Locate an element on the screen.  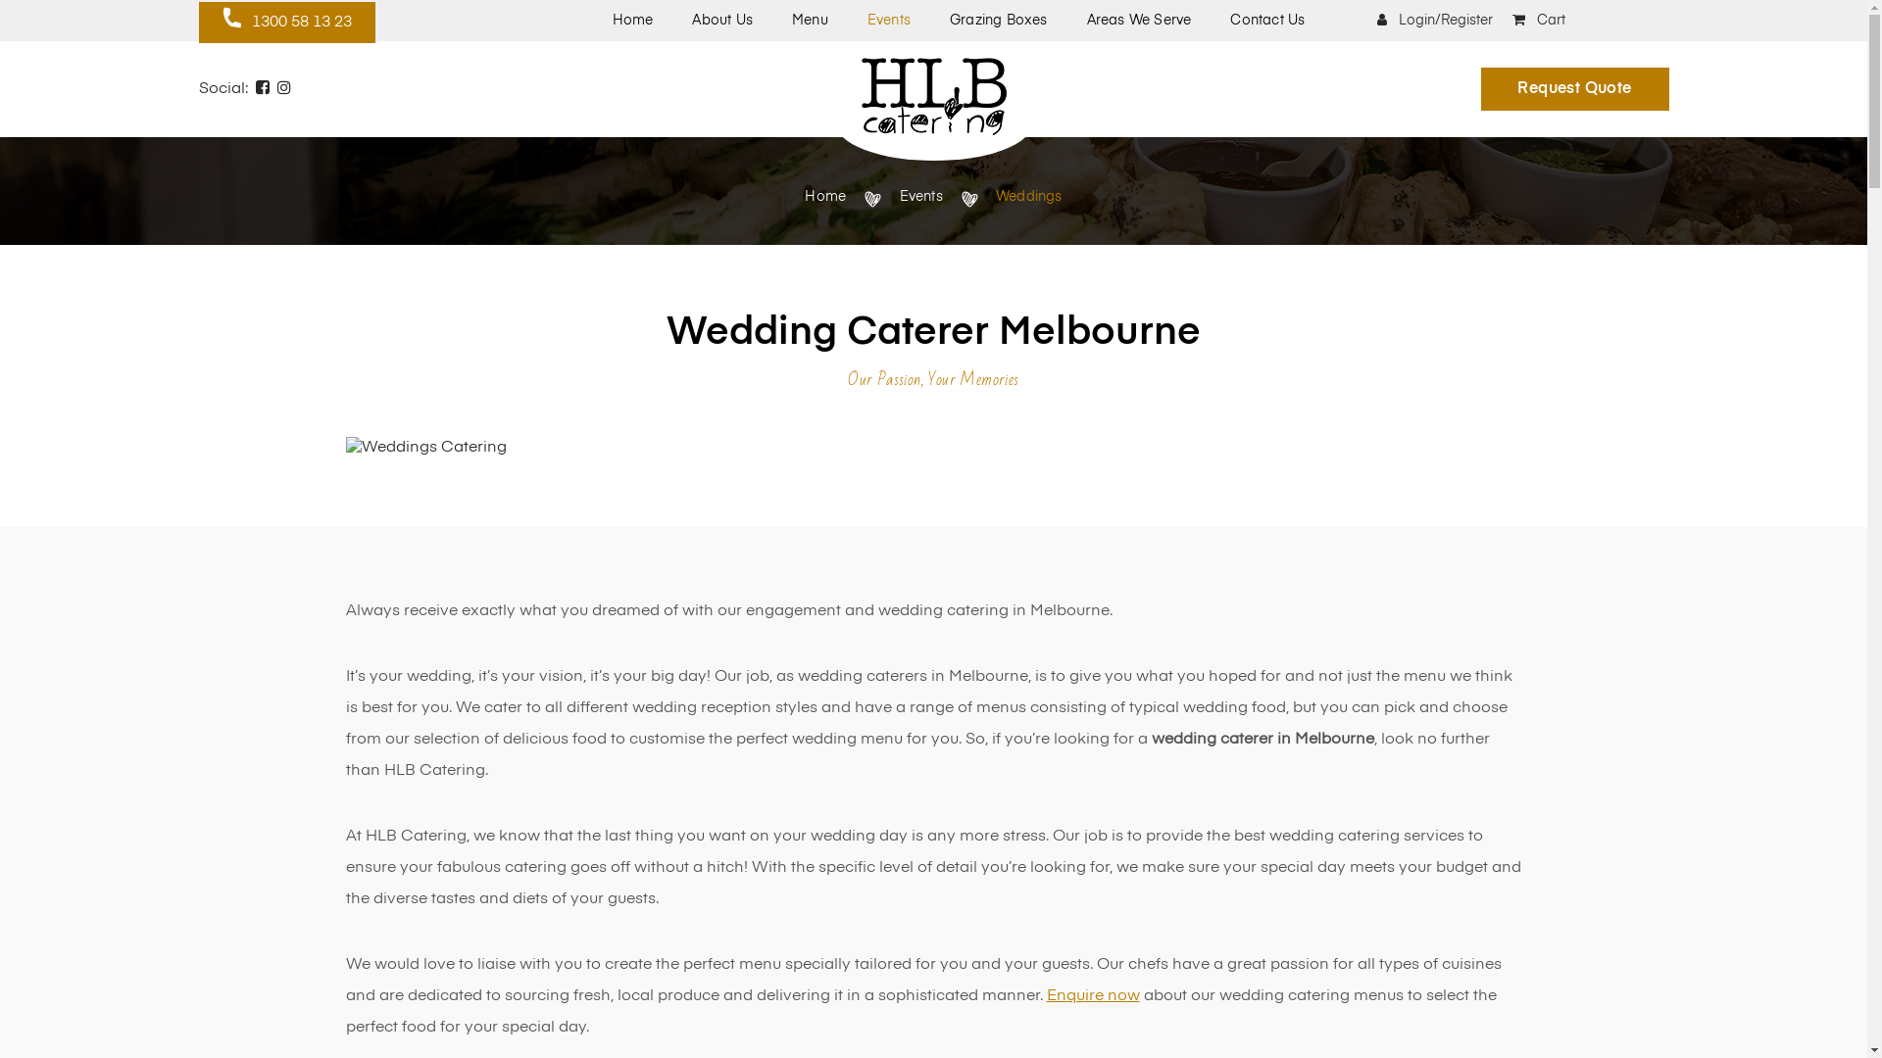
Home is located at coordinates (825, 197).